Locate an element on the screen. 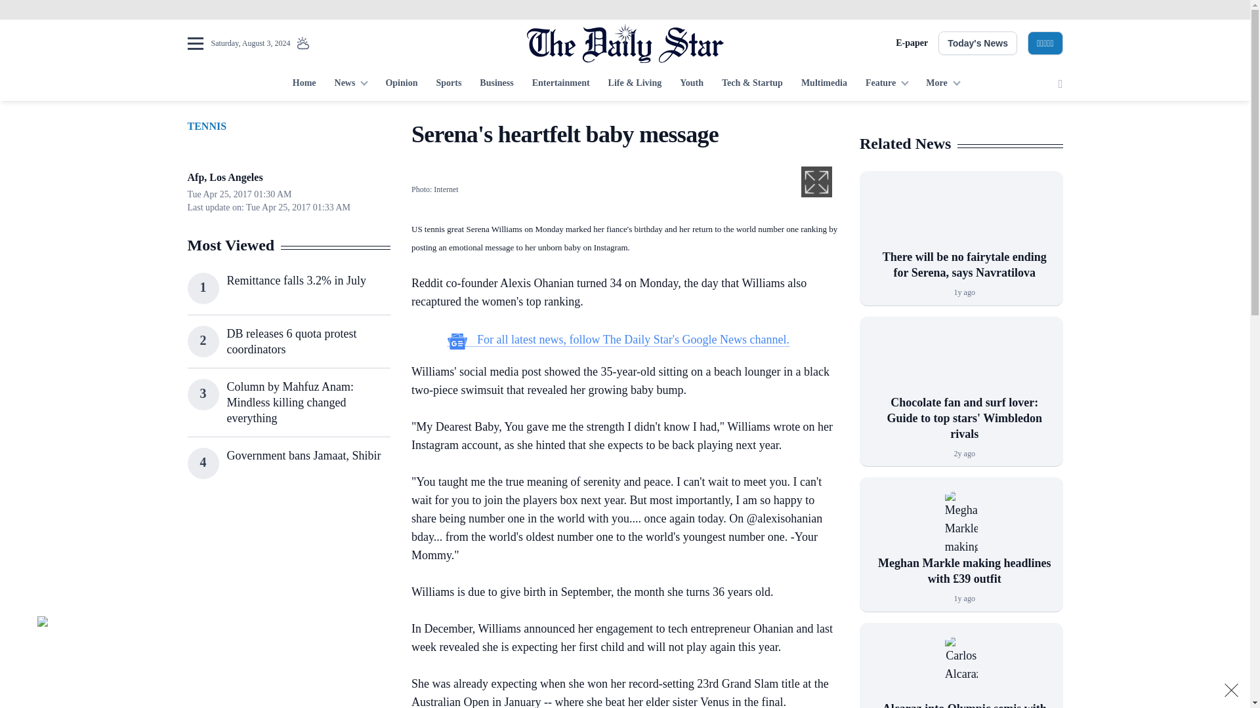 Image resolution: width=1260 pixels, height=708 pixels. Home is located at coordinates (304, 84).